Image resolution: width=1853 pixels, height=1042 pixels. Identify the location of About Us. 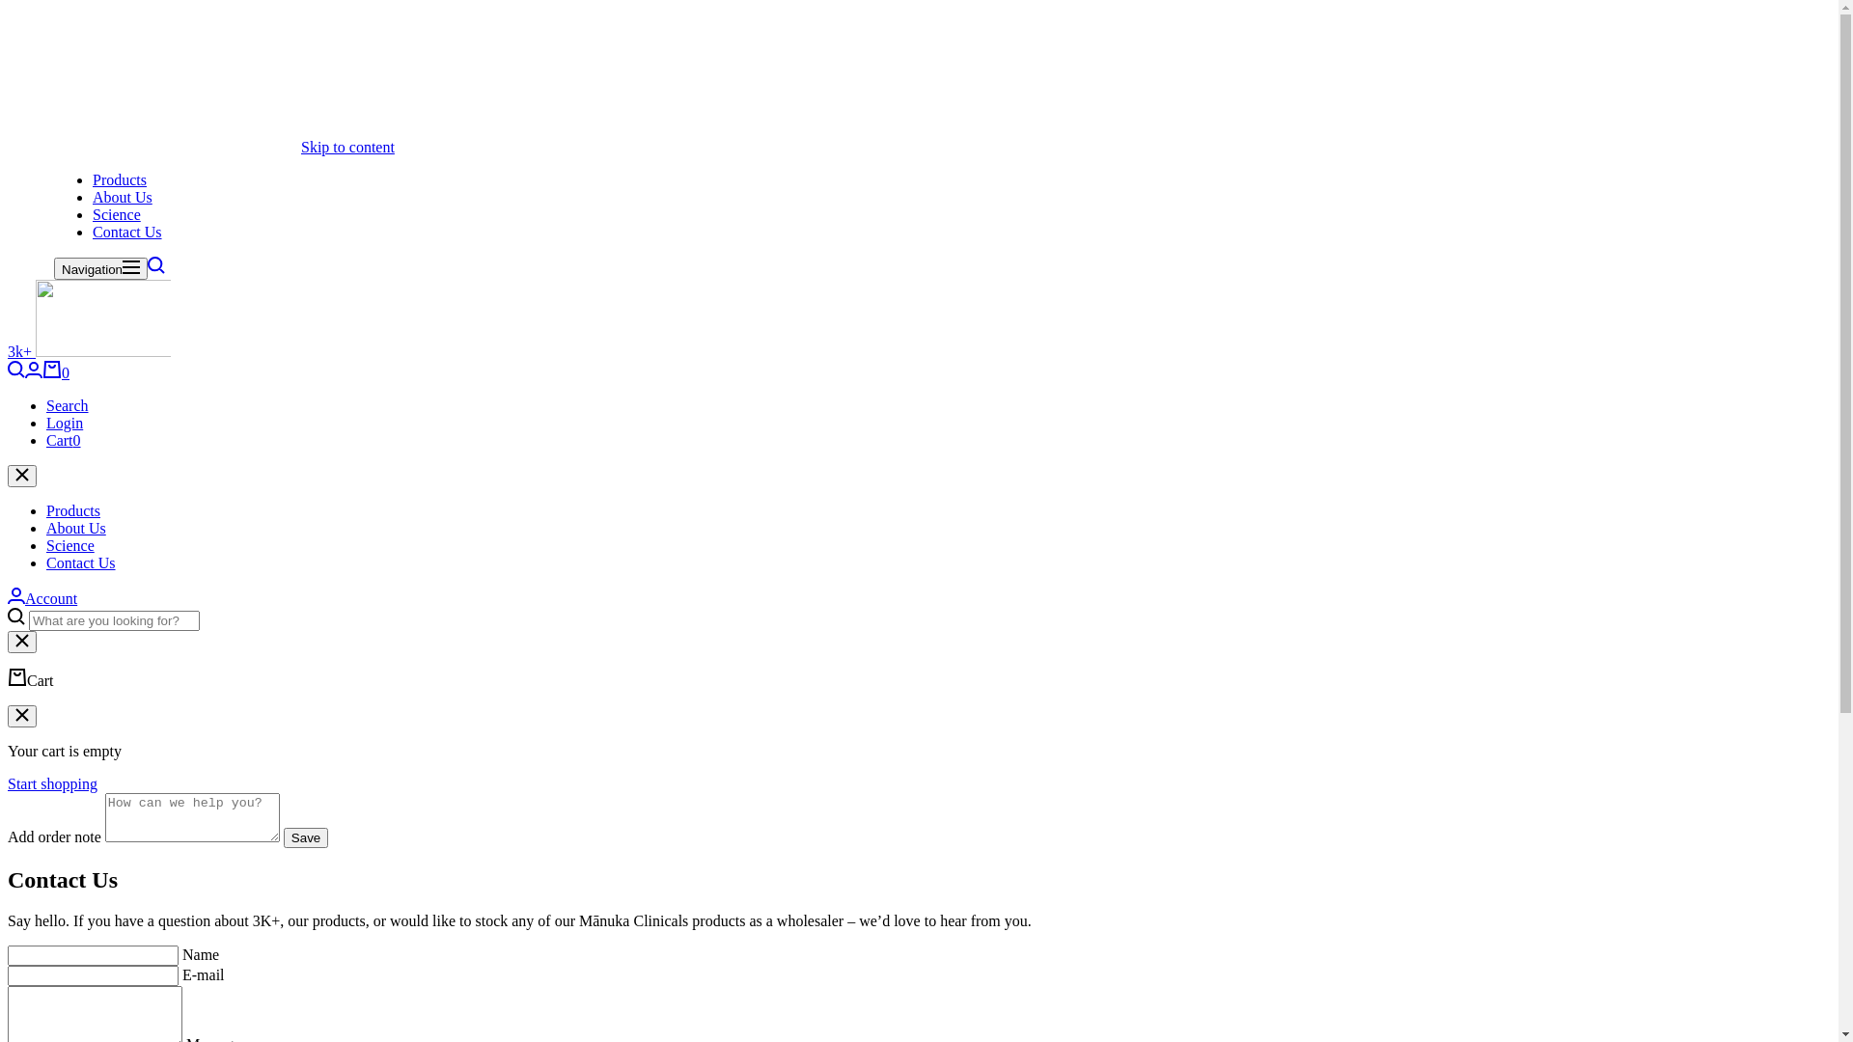
(76, 529).